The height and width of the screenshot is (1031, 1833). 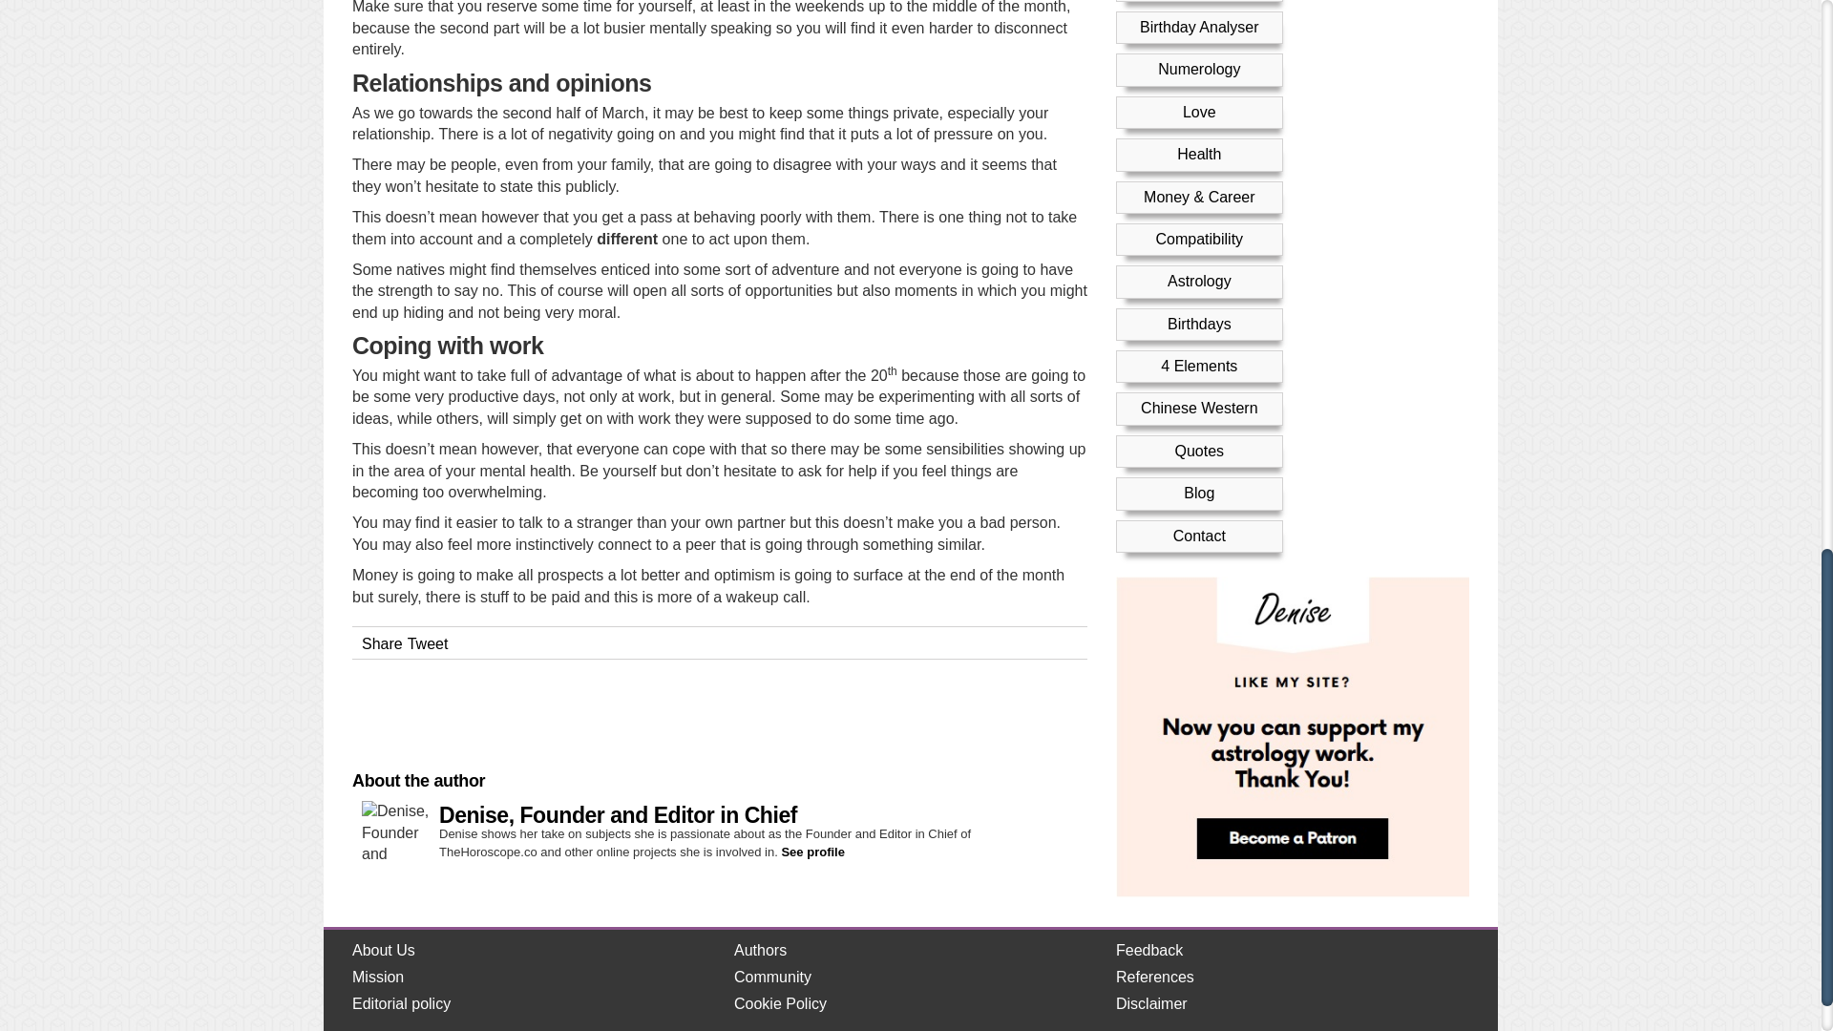 I want to click on Blog, so click(x=1199, y=97).